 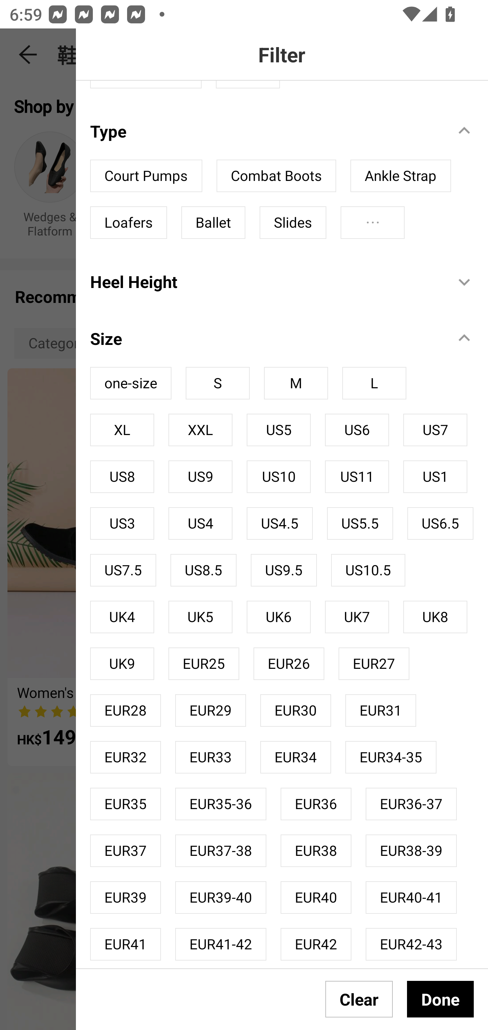 What do you see at coordinates (435, 617) in the screenshot?
I see `UK8` at bounding box center [435, 617].